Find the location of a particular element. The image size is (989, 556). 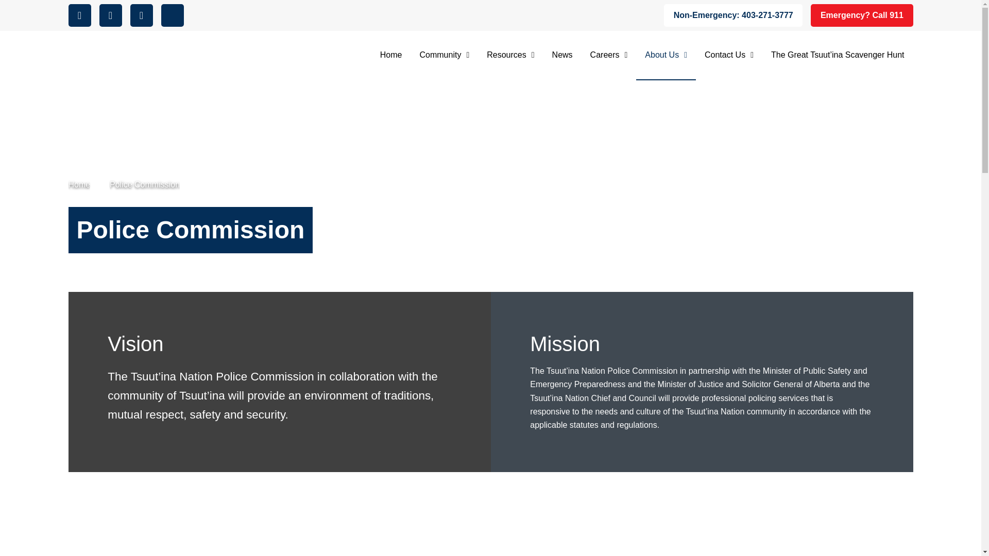

You Are Here is located at coordinates (145, 184).